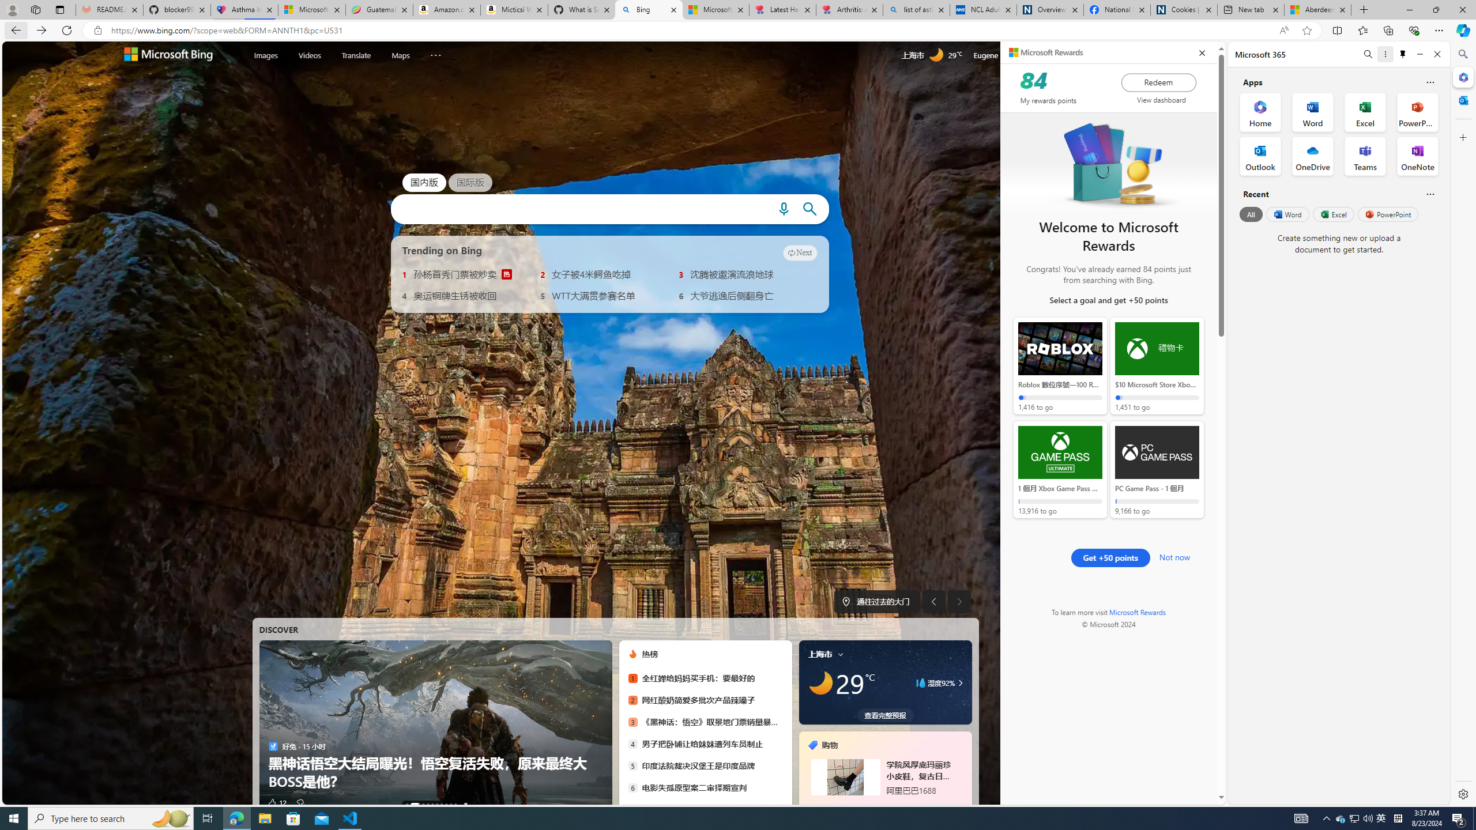 The width and height of the screenshot is (1476, 830). I want to click on Images, so click(265, 54).